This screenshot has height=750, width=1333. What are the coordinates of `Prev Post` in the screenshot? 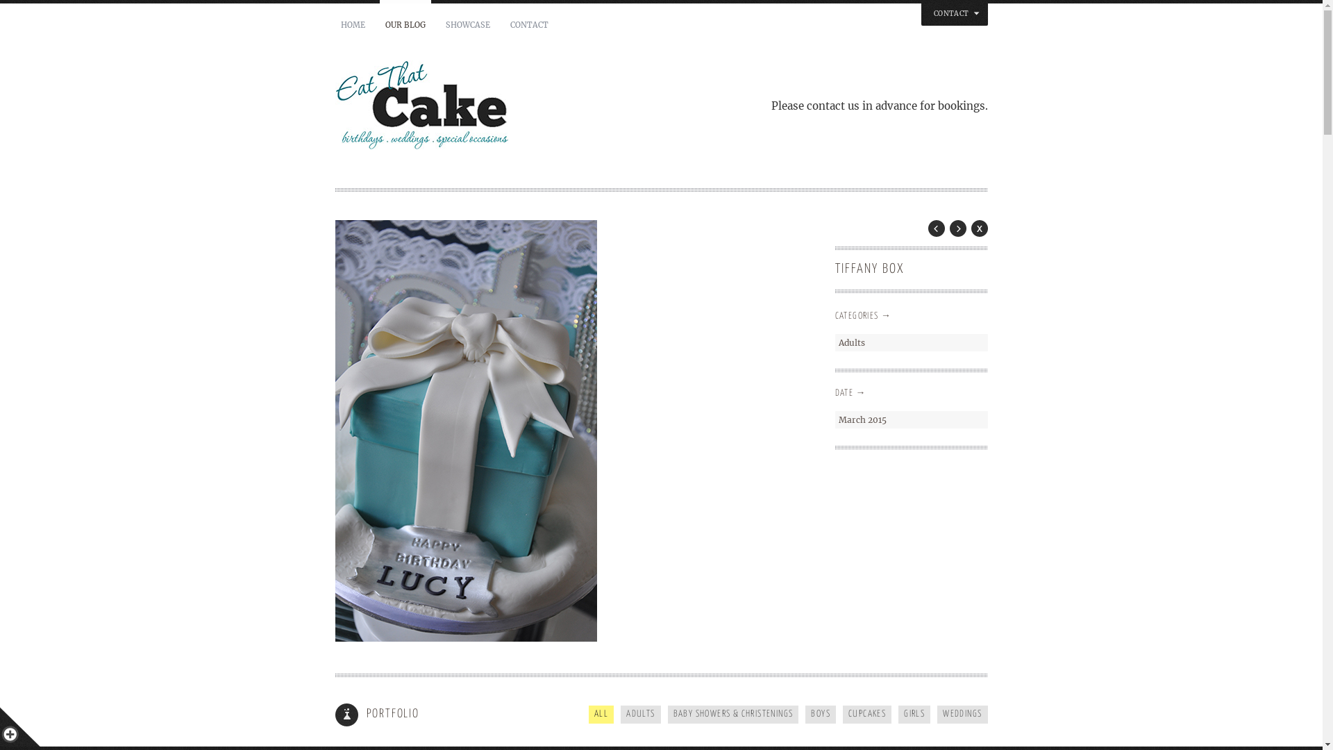 It's located at (936, 228).